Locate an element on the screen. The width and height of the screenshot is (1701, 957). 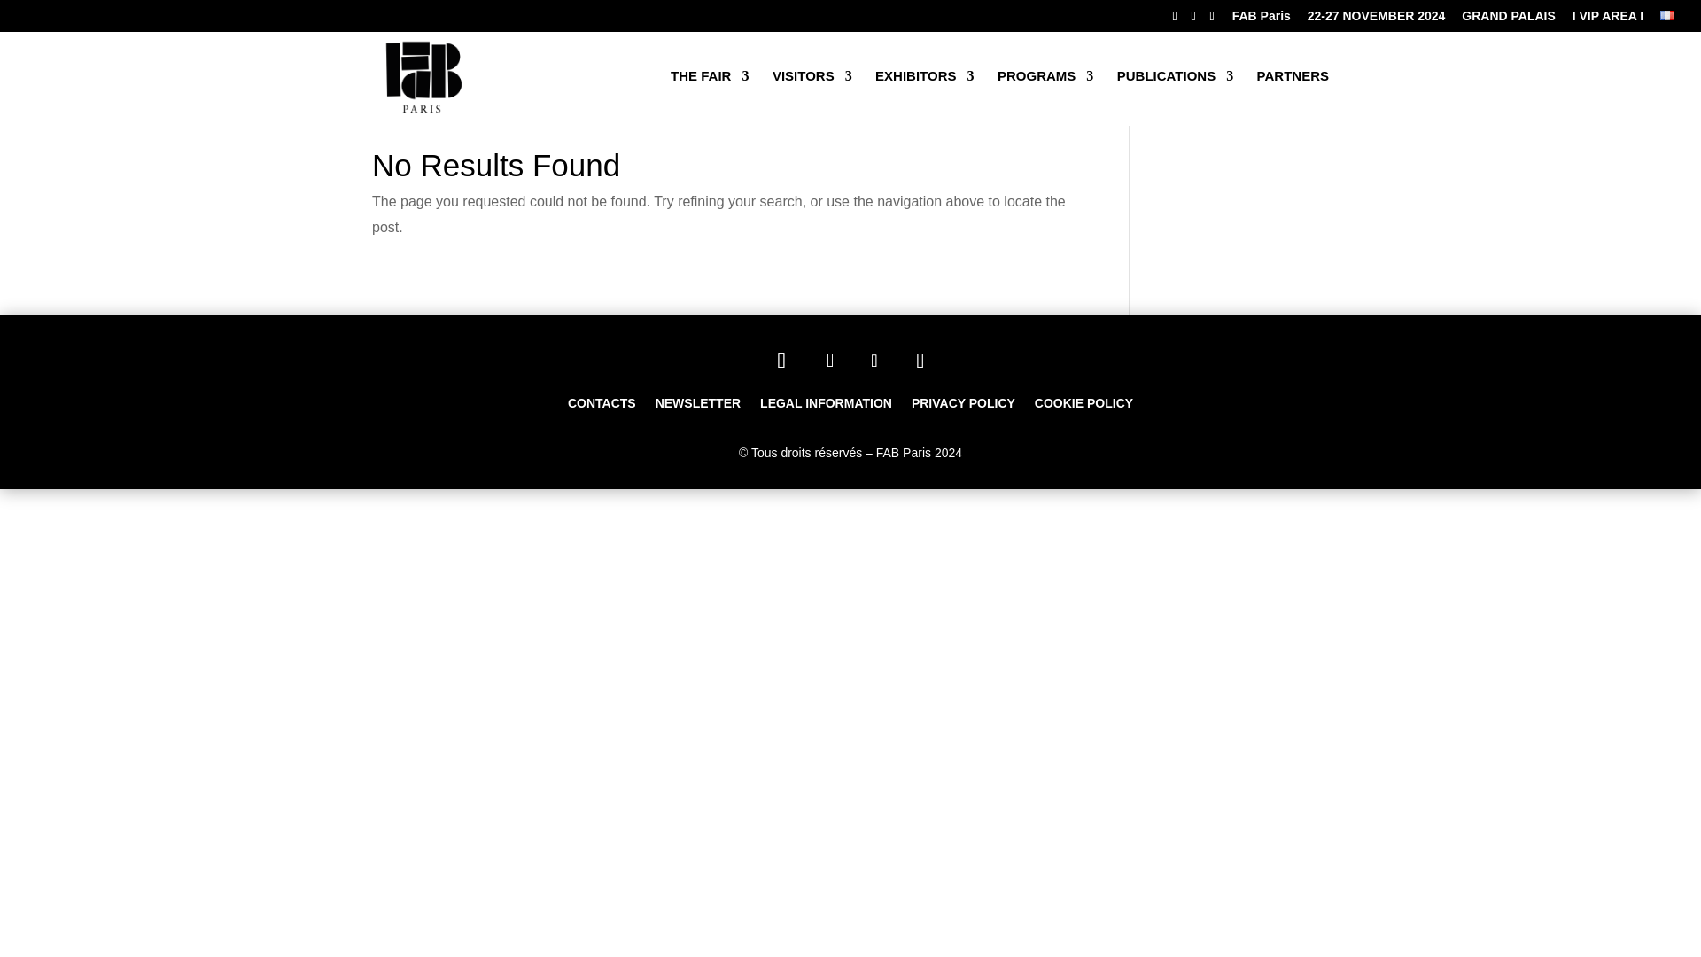
PARTNERS is located at coordinates (1292, 90).